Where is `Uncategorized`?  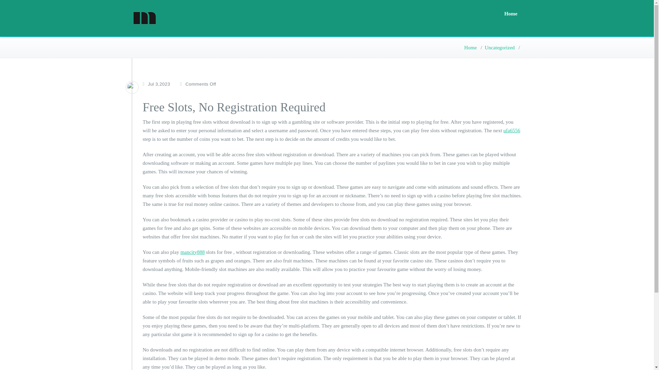 Uncategorized is located at coordinates (499, 47).